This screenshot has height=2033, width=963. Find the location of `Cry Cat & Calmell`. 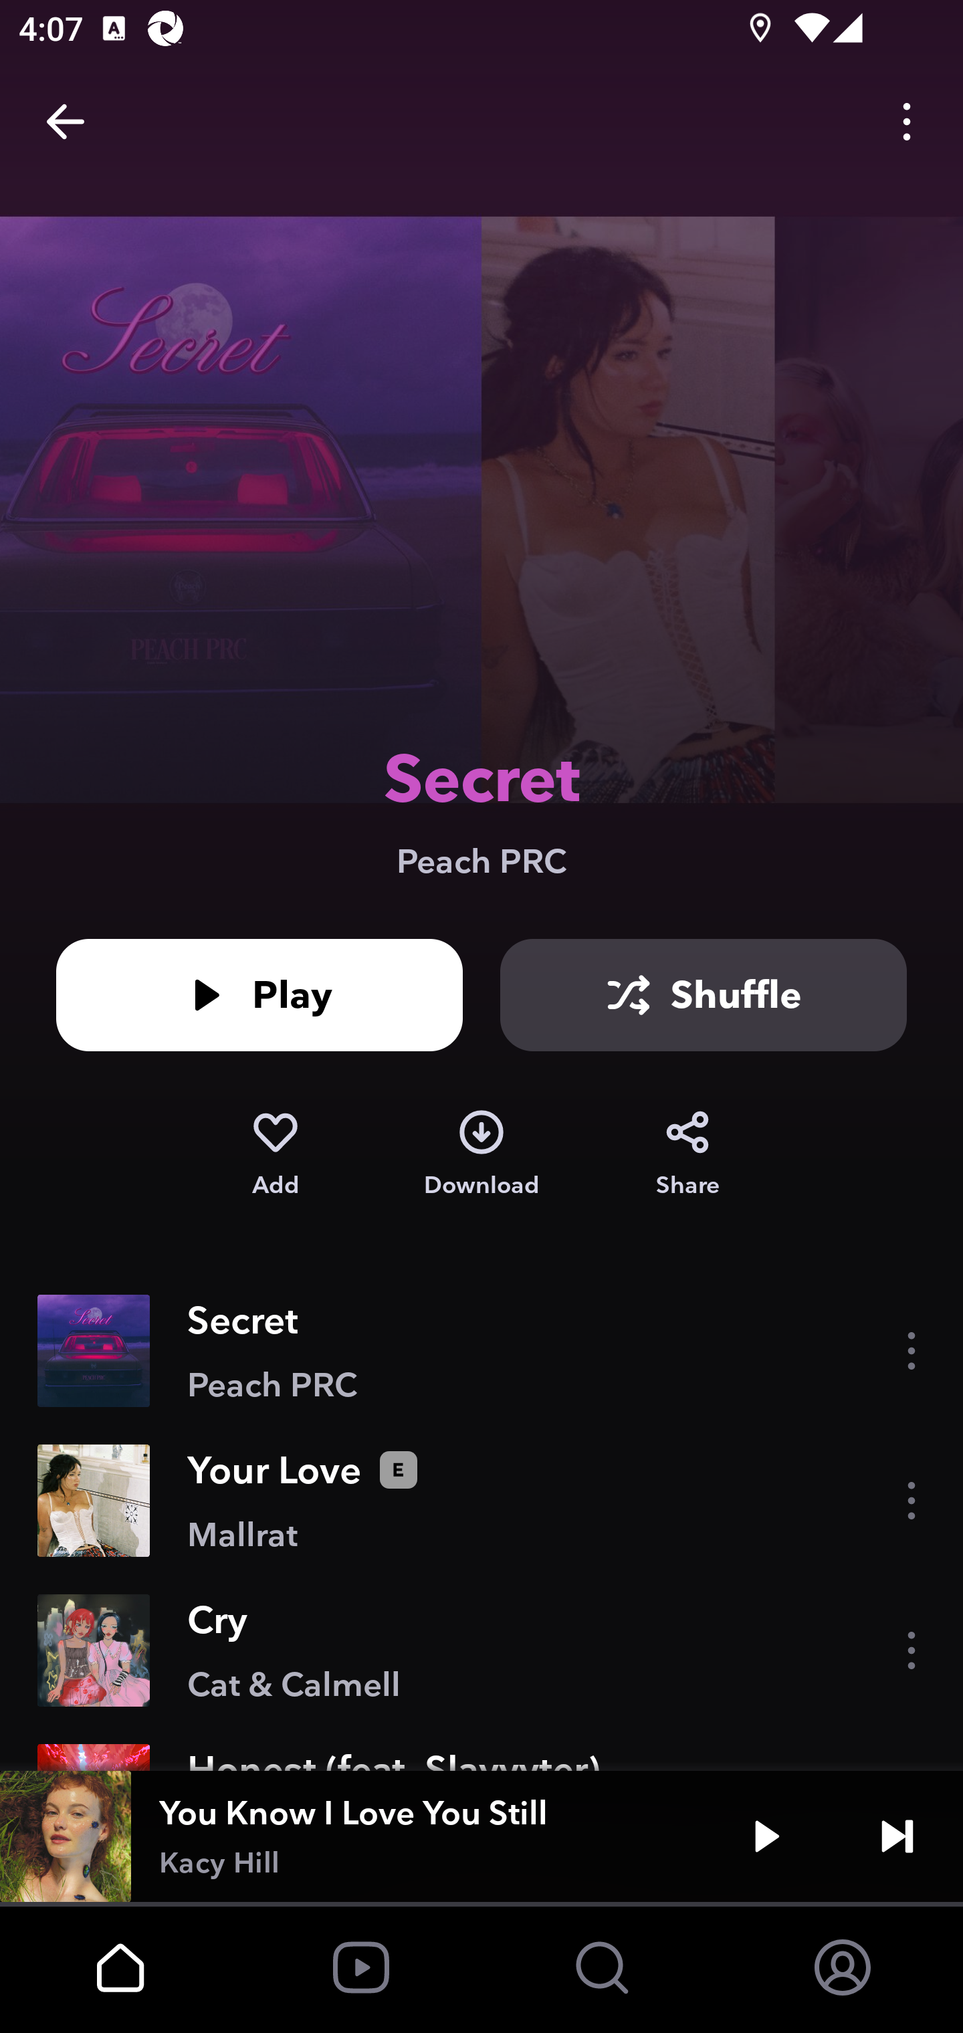

Cry Cat & Calmell is located at coordinates (481, 1650).